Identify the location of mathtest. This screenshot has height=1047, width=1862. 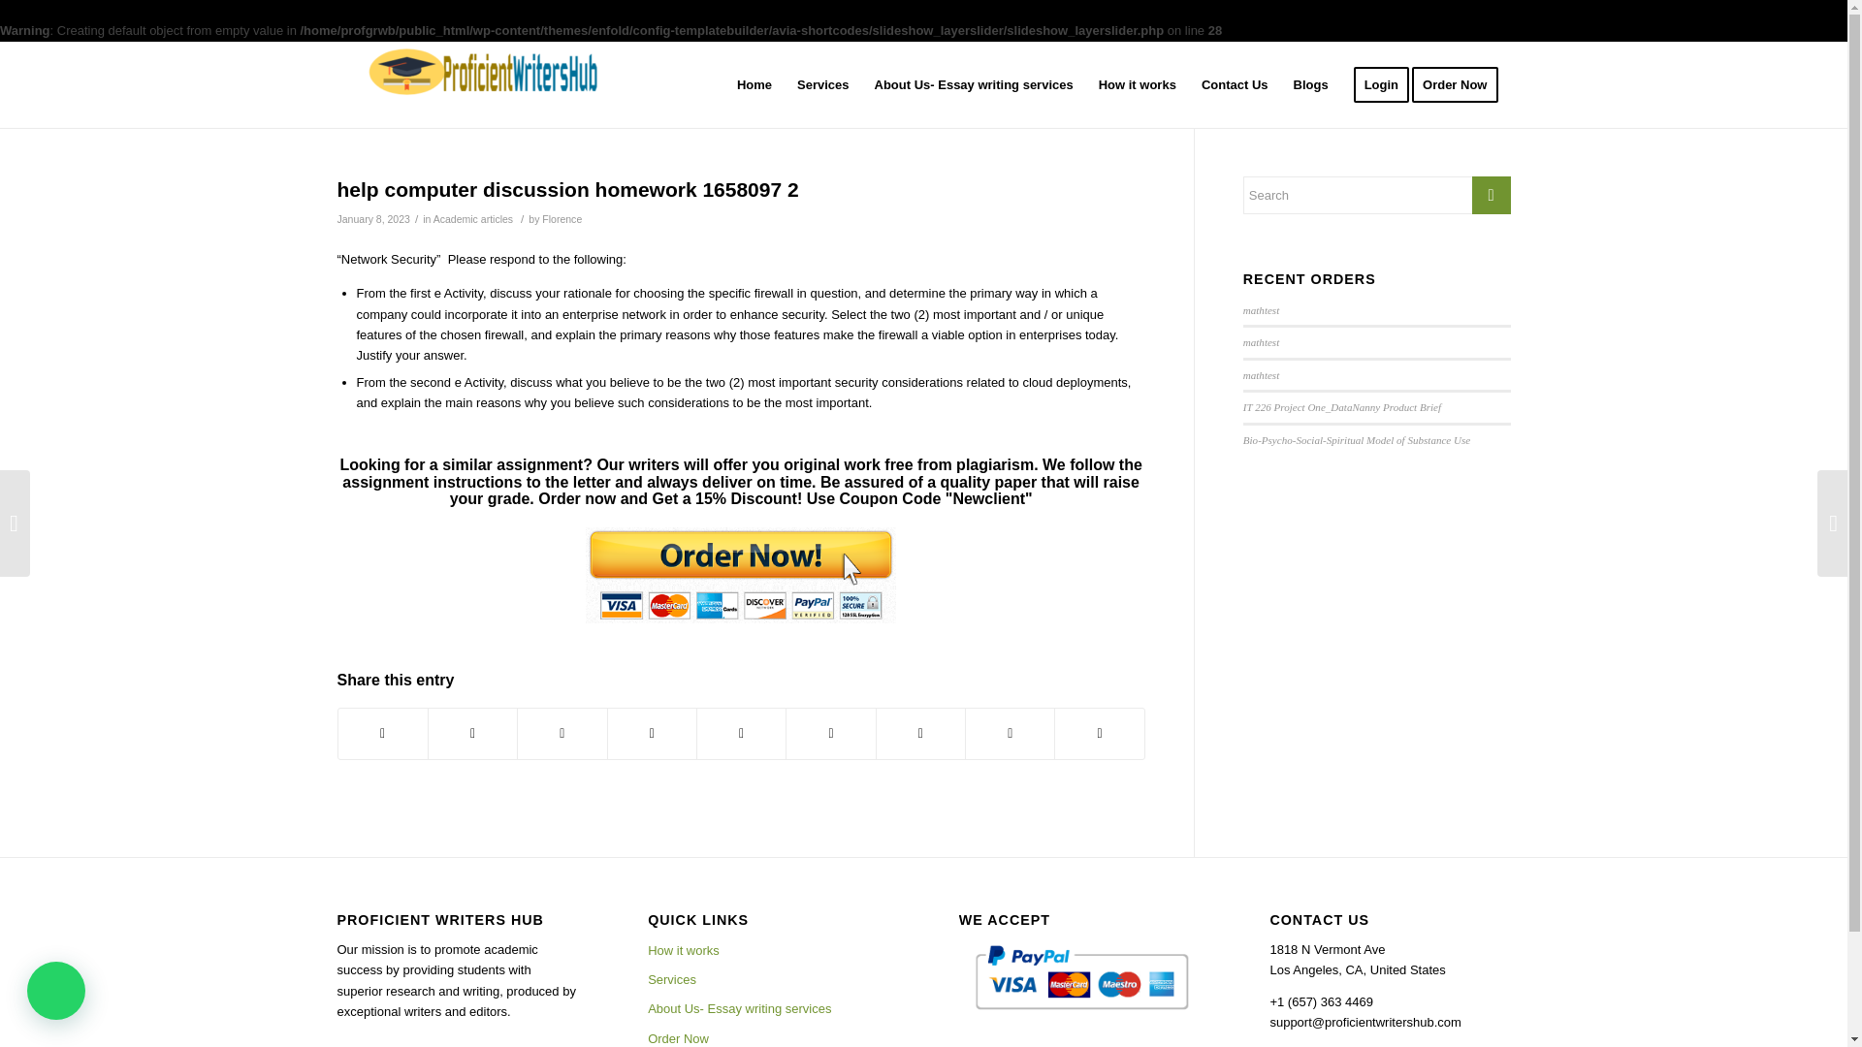
(1261, 310).